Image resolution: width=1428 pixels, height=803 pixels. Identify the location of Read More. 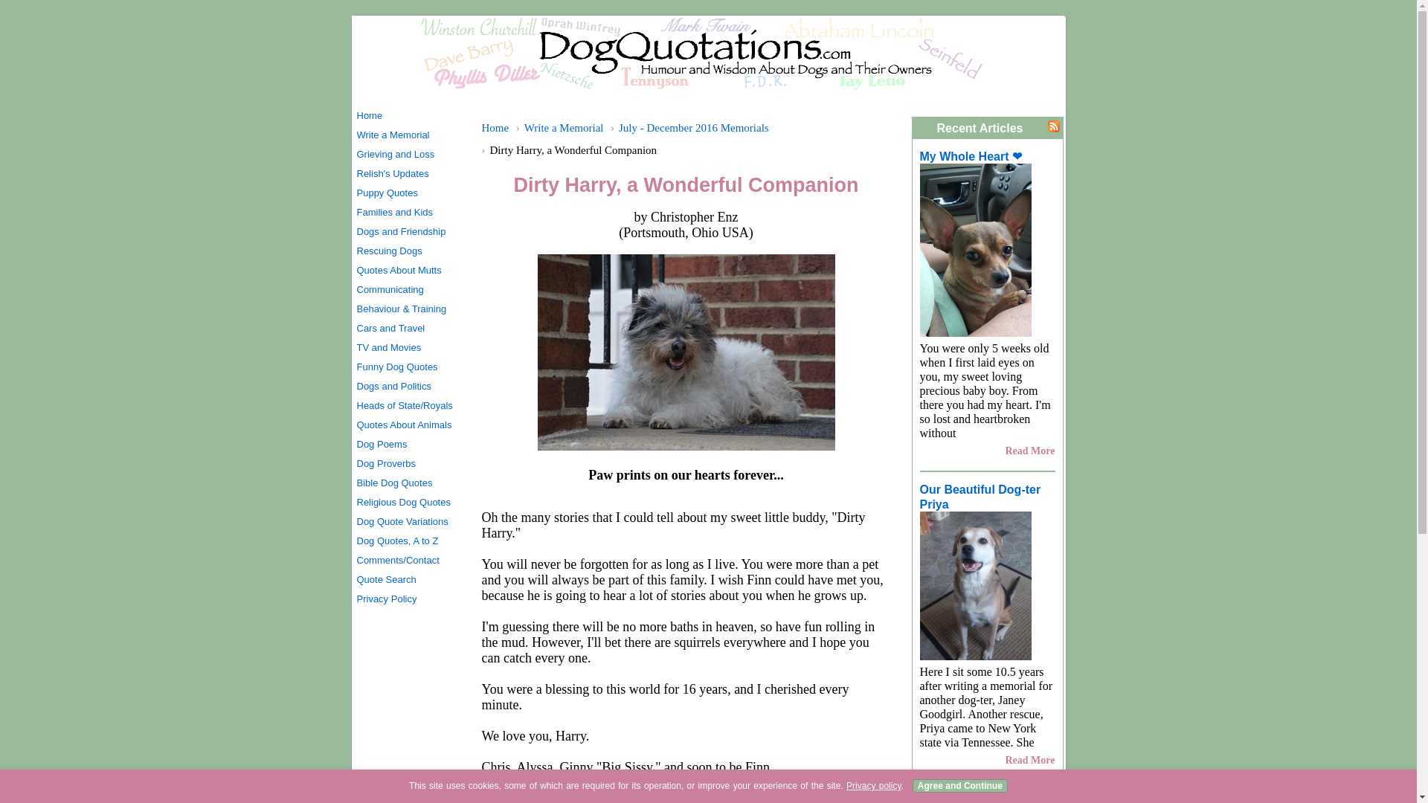
(1029, 451).